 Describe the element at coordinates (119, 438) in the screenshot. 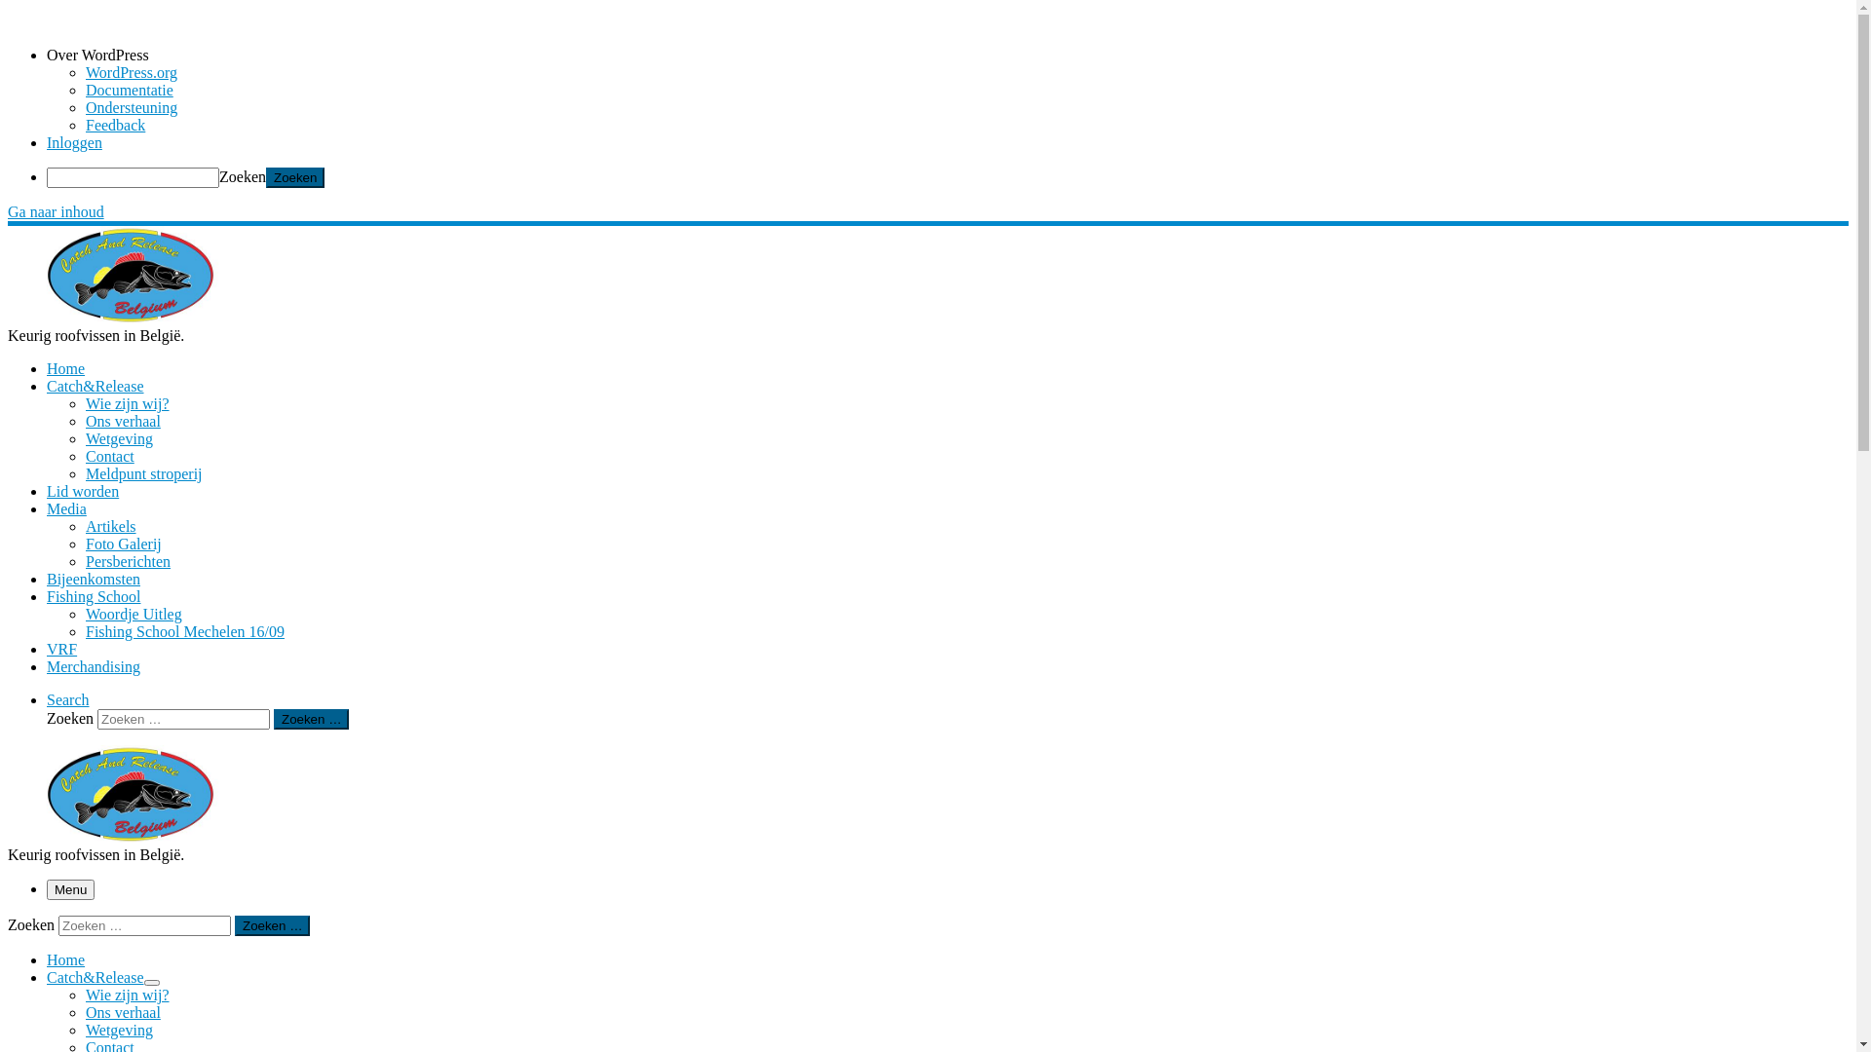

I see `Wetgeving` at that location.